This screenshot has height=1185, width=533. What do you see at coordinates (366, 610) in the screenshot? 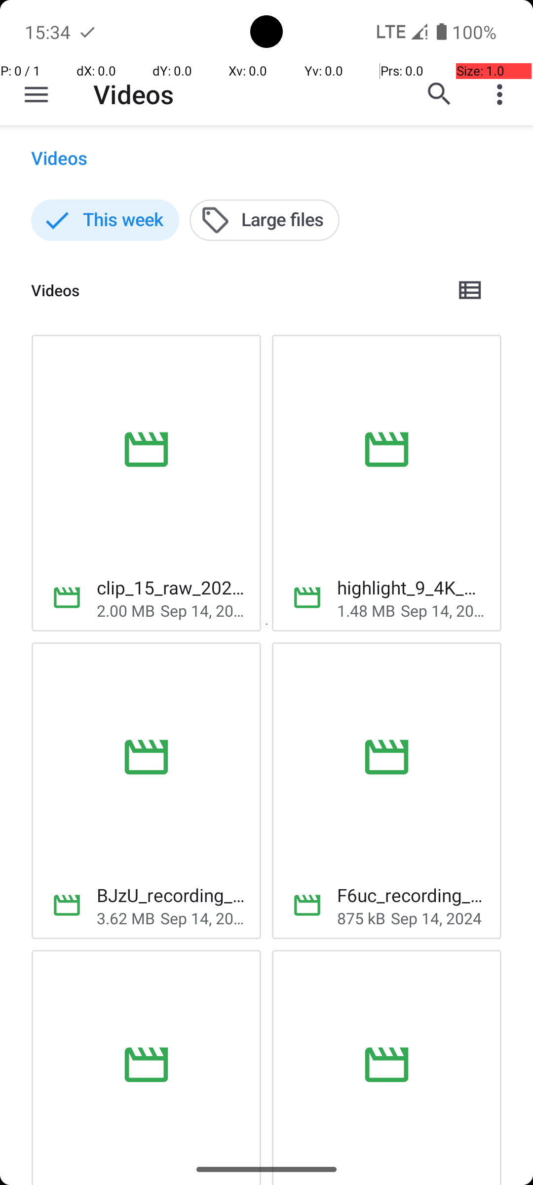
I see `1.48 MB` at bounding box center [366, 610].